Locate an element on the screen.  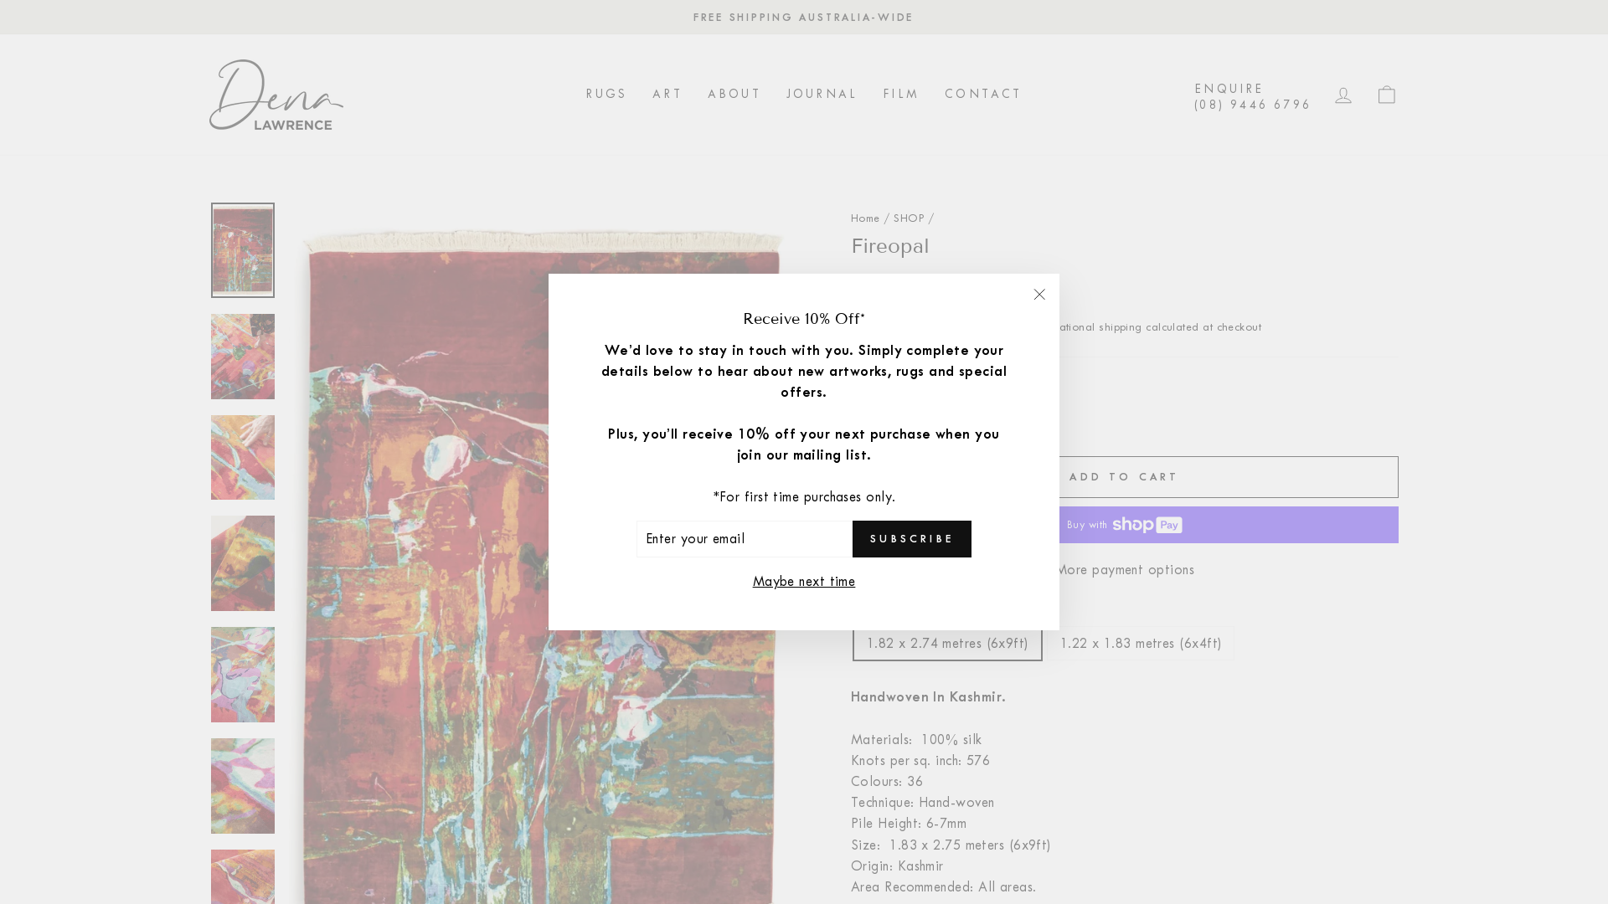
Home is located at coordinates (866, 218).